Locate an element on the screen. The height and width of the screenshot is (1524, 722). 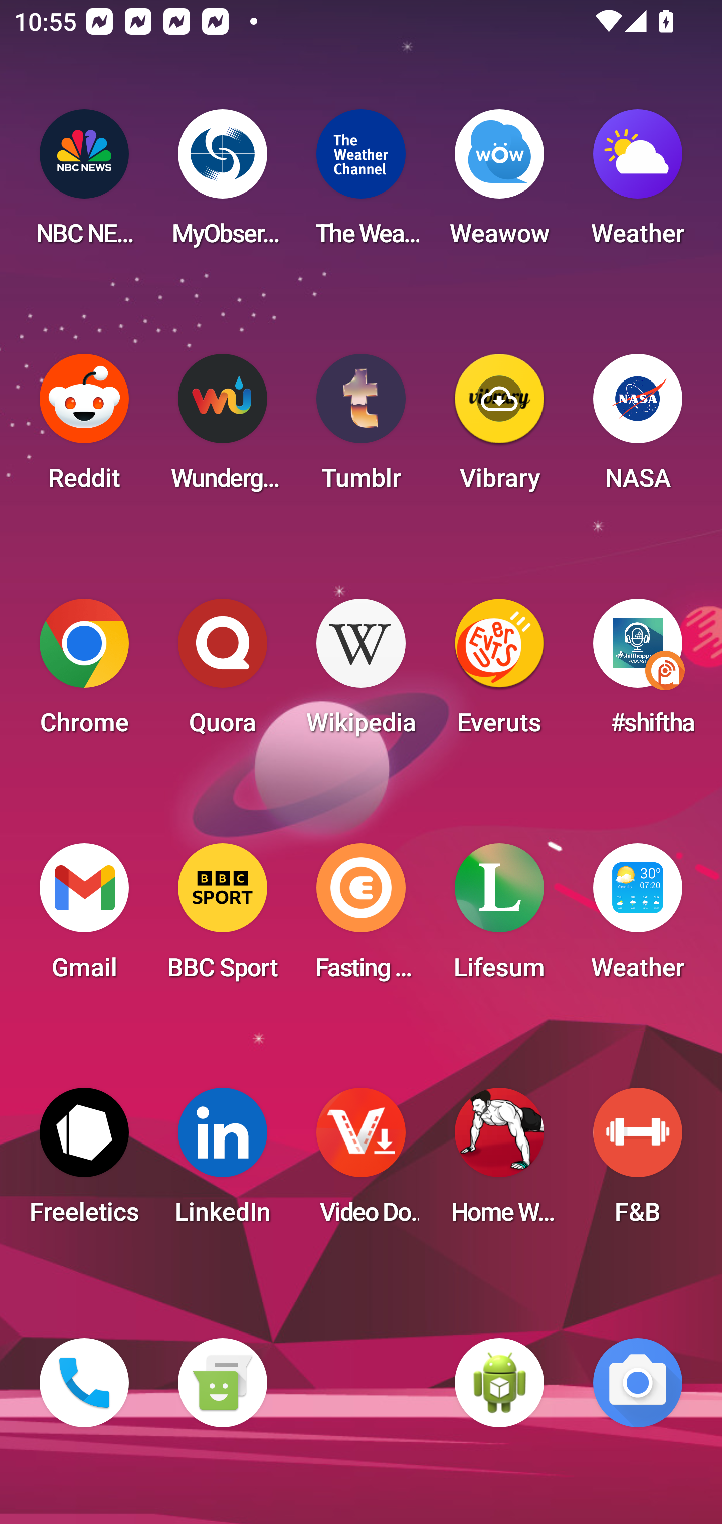
Everuts is located at coordinates (499, 673).